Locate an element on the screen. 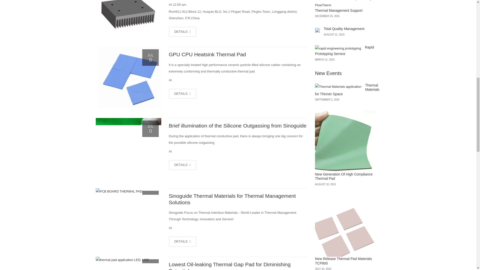 The width and height of the screenshot is (480, 270). Sinoguide Thermal Materials for Thermal Management Solutions is located at coordinates (182, 241).